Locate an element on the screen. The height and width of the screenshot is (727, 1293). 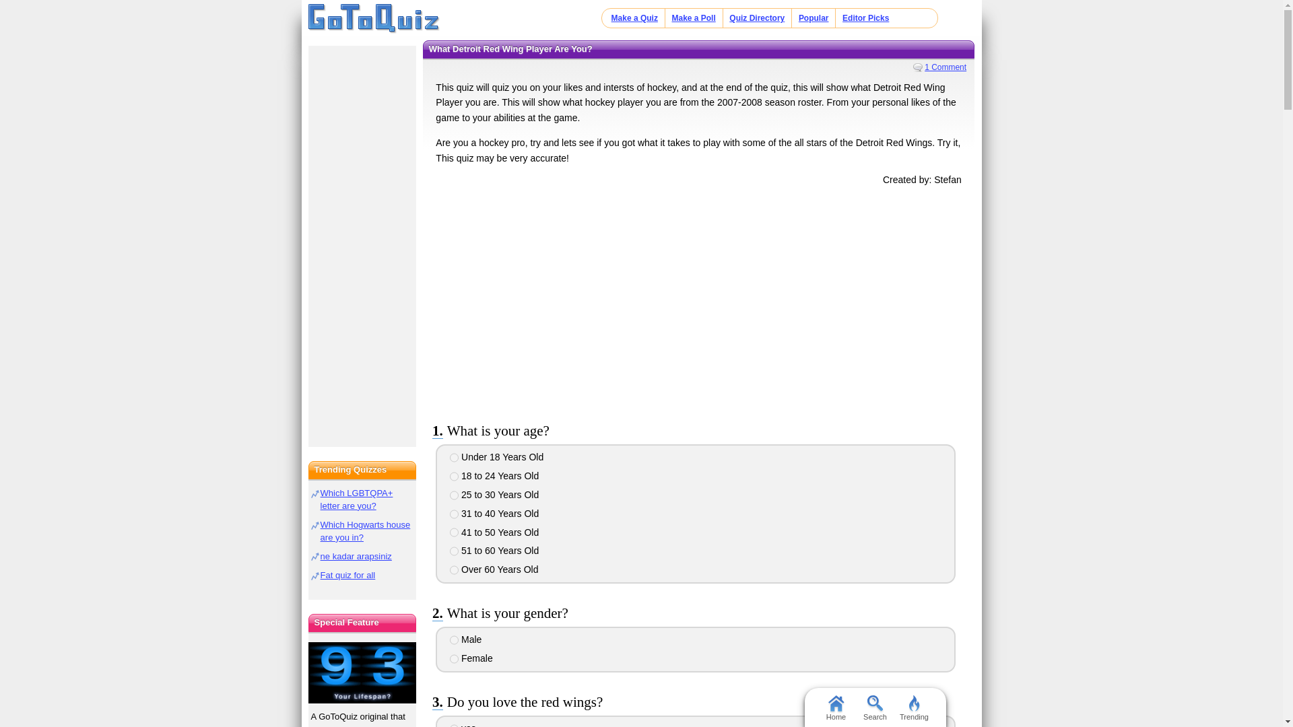
3 is located at coordinates (454, 495).